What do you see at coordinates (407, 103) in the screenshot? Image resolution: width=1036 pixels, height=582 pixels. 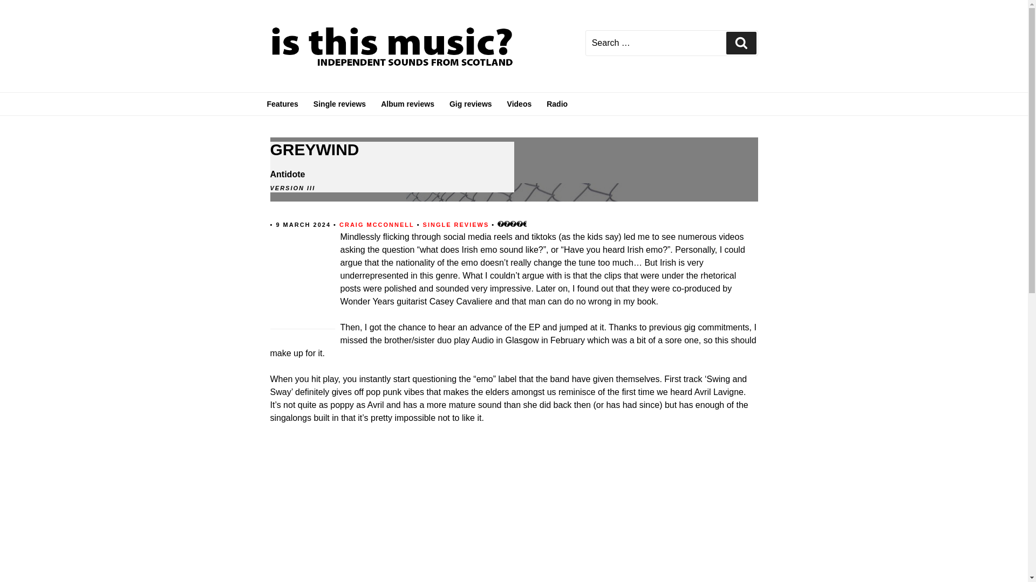 I see `Album reviews` at bounding box center [407, 103].